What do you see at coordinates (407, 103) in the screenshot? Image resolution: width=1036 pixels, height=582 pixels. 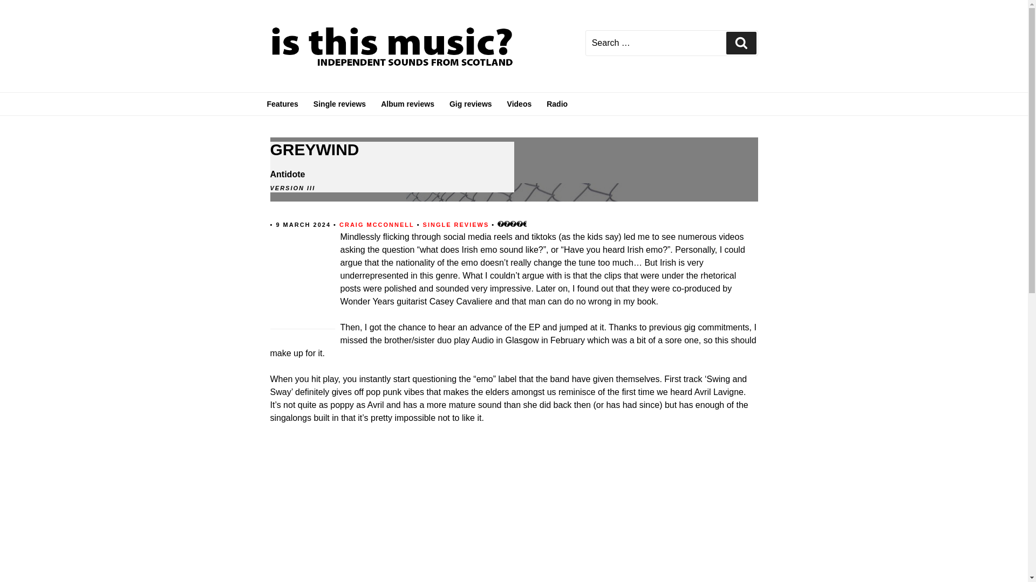 I see `Album reviews` at bounding box center [407, 103].